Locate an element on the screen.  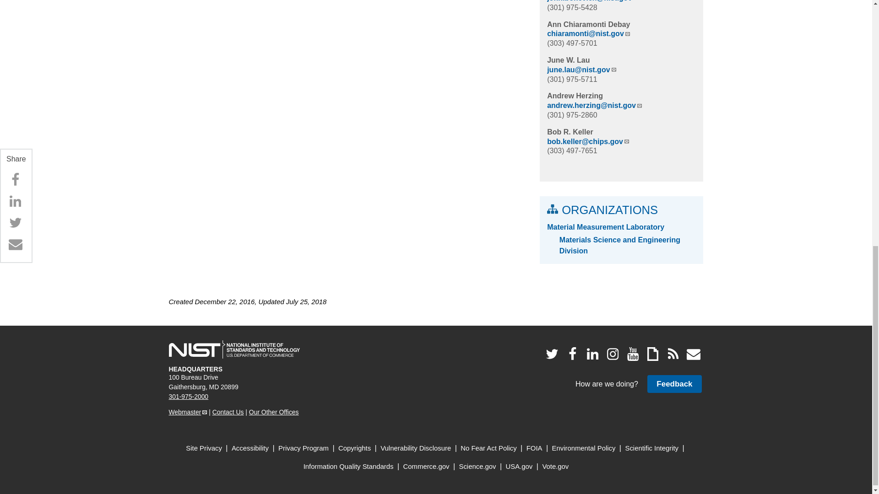
Ann Chiaramonti Debay is located at coordinates (588, 24).